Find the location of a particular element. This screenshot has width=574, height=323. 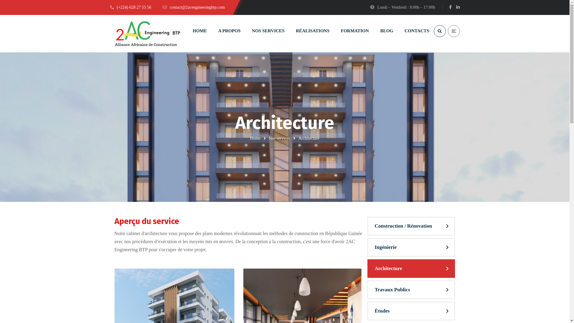

Travaux Publics is located at coordinates (411, 290).